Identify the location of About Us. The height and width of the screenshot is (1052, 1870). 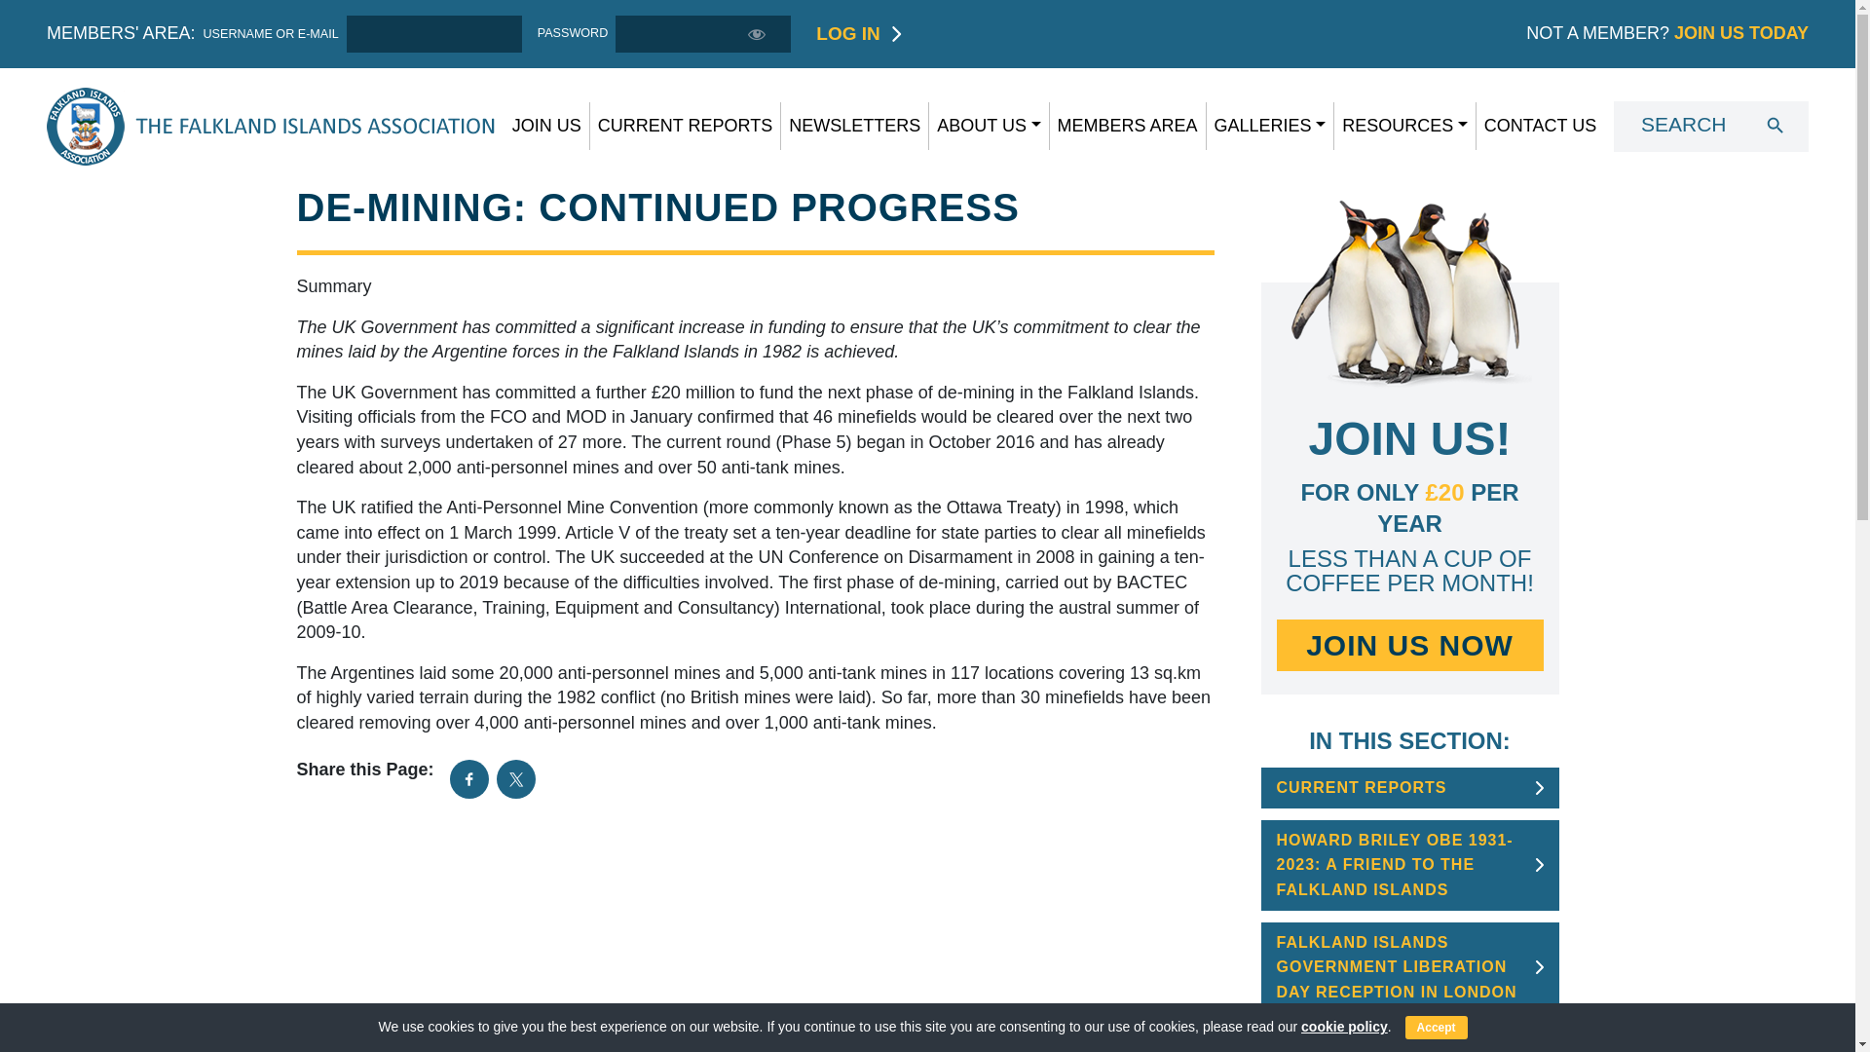
(990, 127).